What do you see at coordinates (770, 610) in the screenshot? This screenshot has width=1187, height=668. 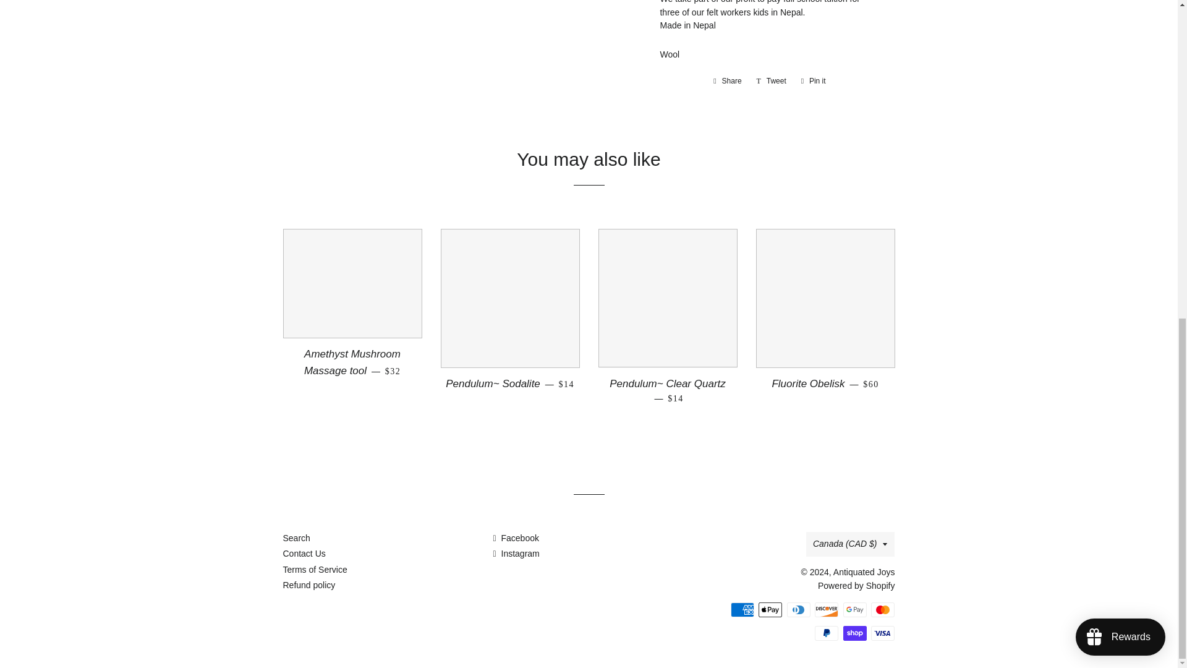 I see `Apple Pay` at bounding box center [770, 610].